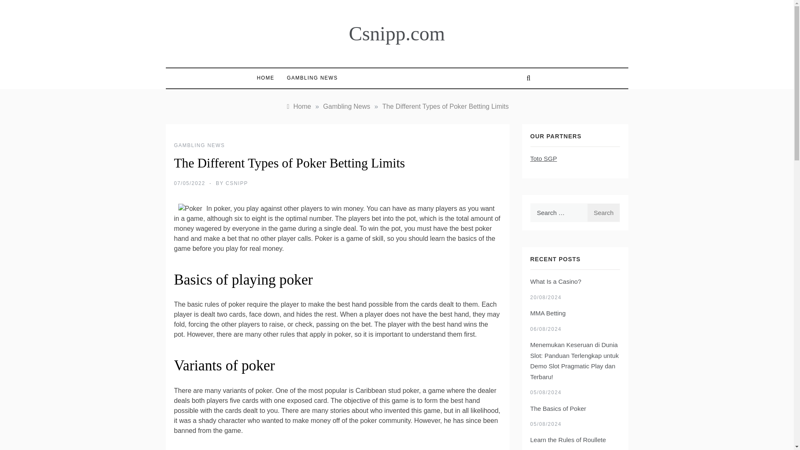 The width and height of the screenshot is (800, 450). What do you see at coordinates (557, 408) in the screenshot?
I see `The Basics of Poker` at bounding box center [557, 408].